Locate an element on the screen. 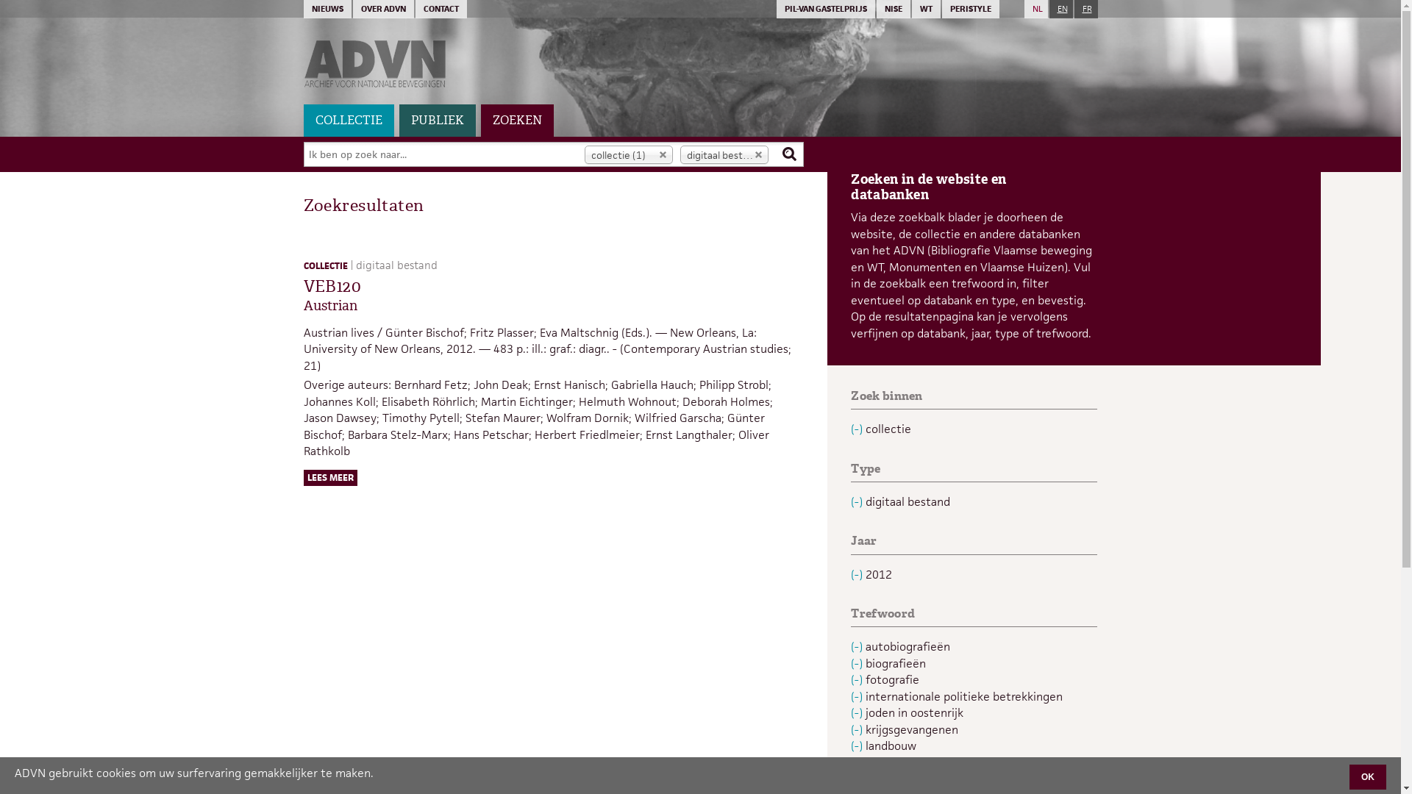  PIL-VAN GASTELPRIJS is located at coordinates (826, 9).